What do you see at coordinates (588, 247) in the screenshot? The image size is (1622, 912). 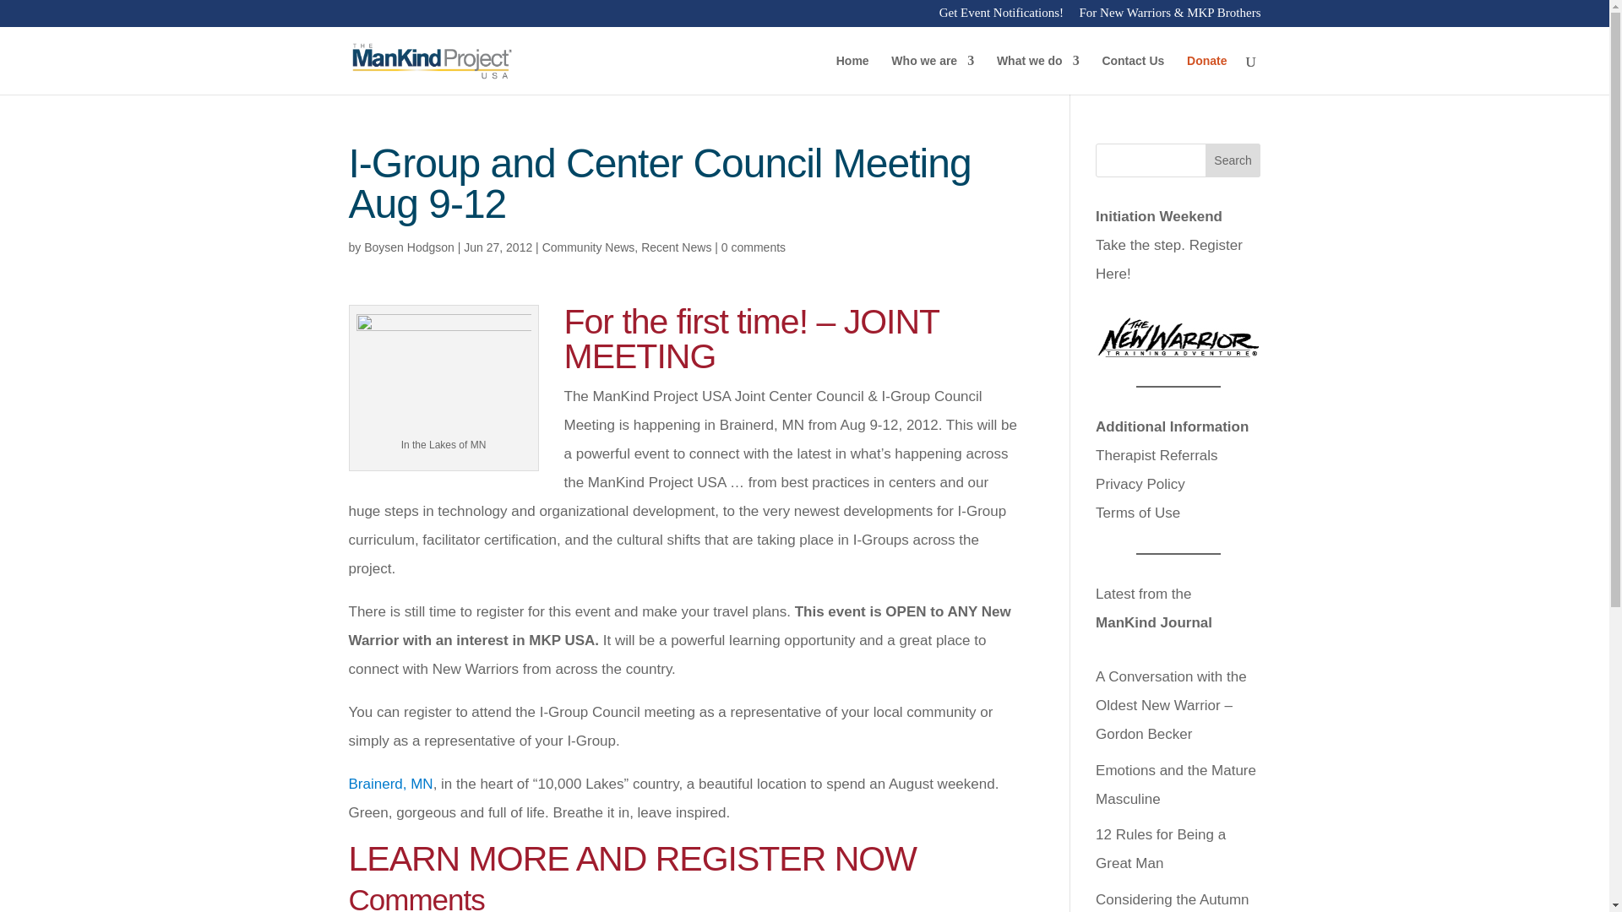 I see `Community News` at bounding box center [588, 247].